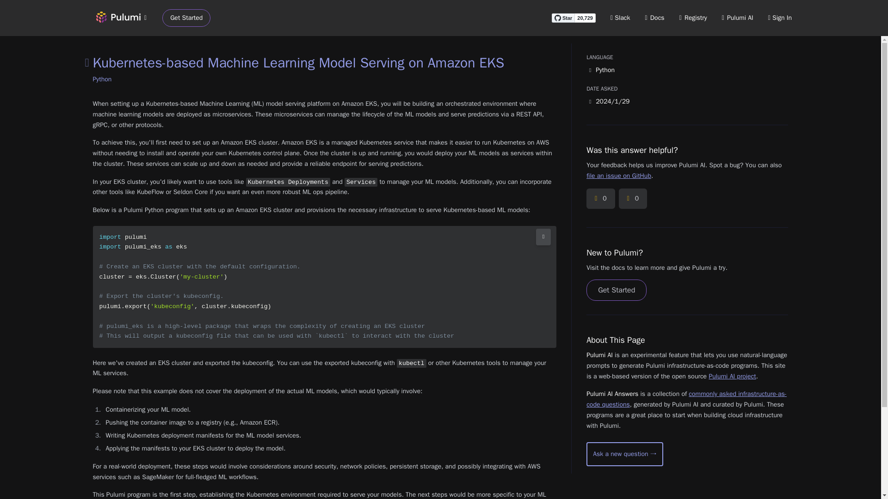 Image resolution: width=888 pixels, height=499 pixels. What do you see at coordinates (737, 18) in the screenshot?
I see `Pulumi AI` at bounding box center [737, 18].